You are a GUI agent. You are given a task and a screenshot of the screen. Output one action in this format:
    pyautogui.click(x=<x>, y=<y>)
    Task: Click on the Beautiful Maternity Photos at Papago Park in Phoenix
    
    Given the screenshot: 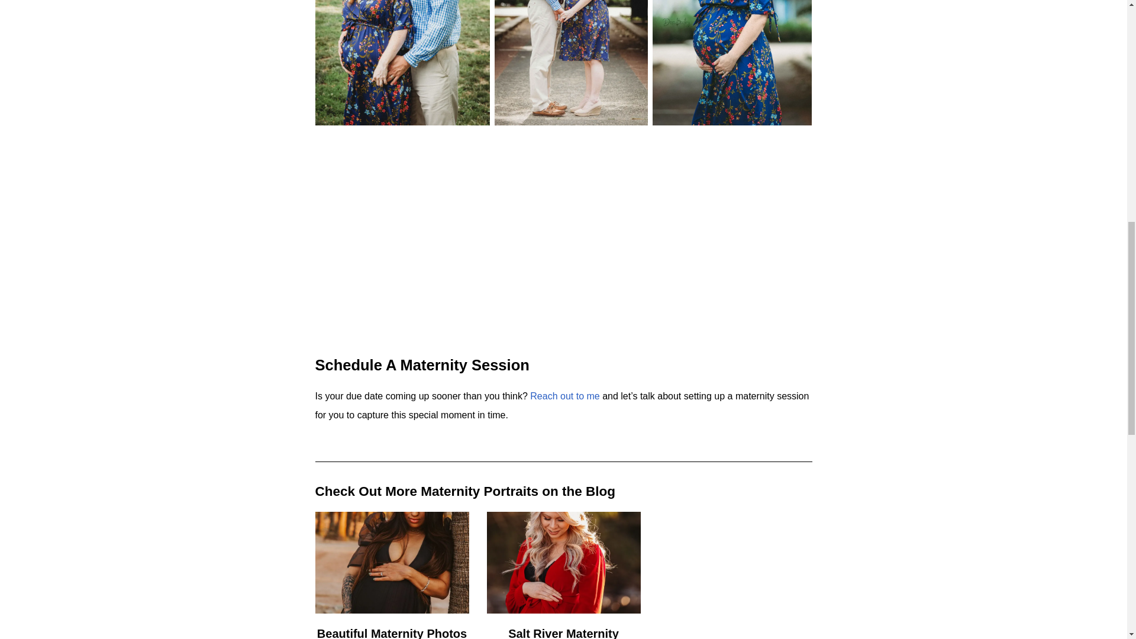 What is the action you would take?
    pyautogui.click(x=392, y=633)
    